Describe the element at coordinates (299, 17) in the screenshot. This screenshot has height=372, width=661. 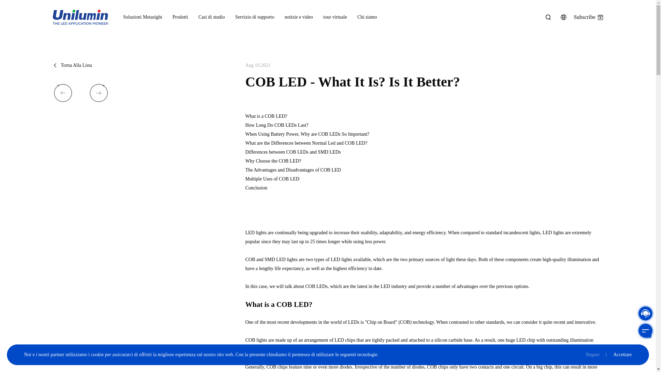
I see `notizie e video` at that location.